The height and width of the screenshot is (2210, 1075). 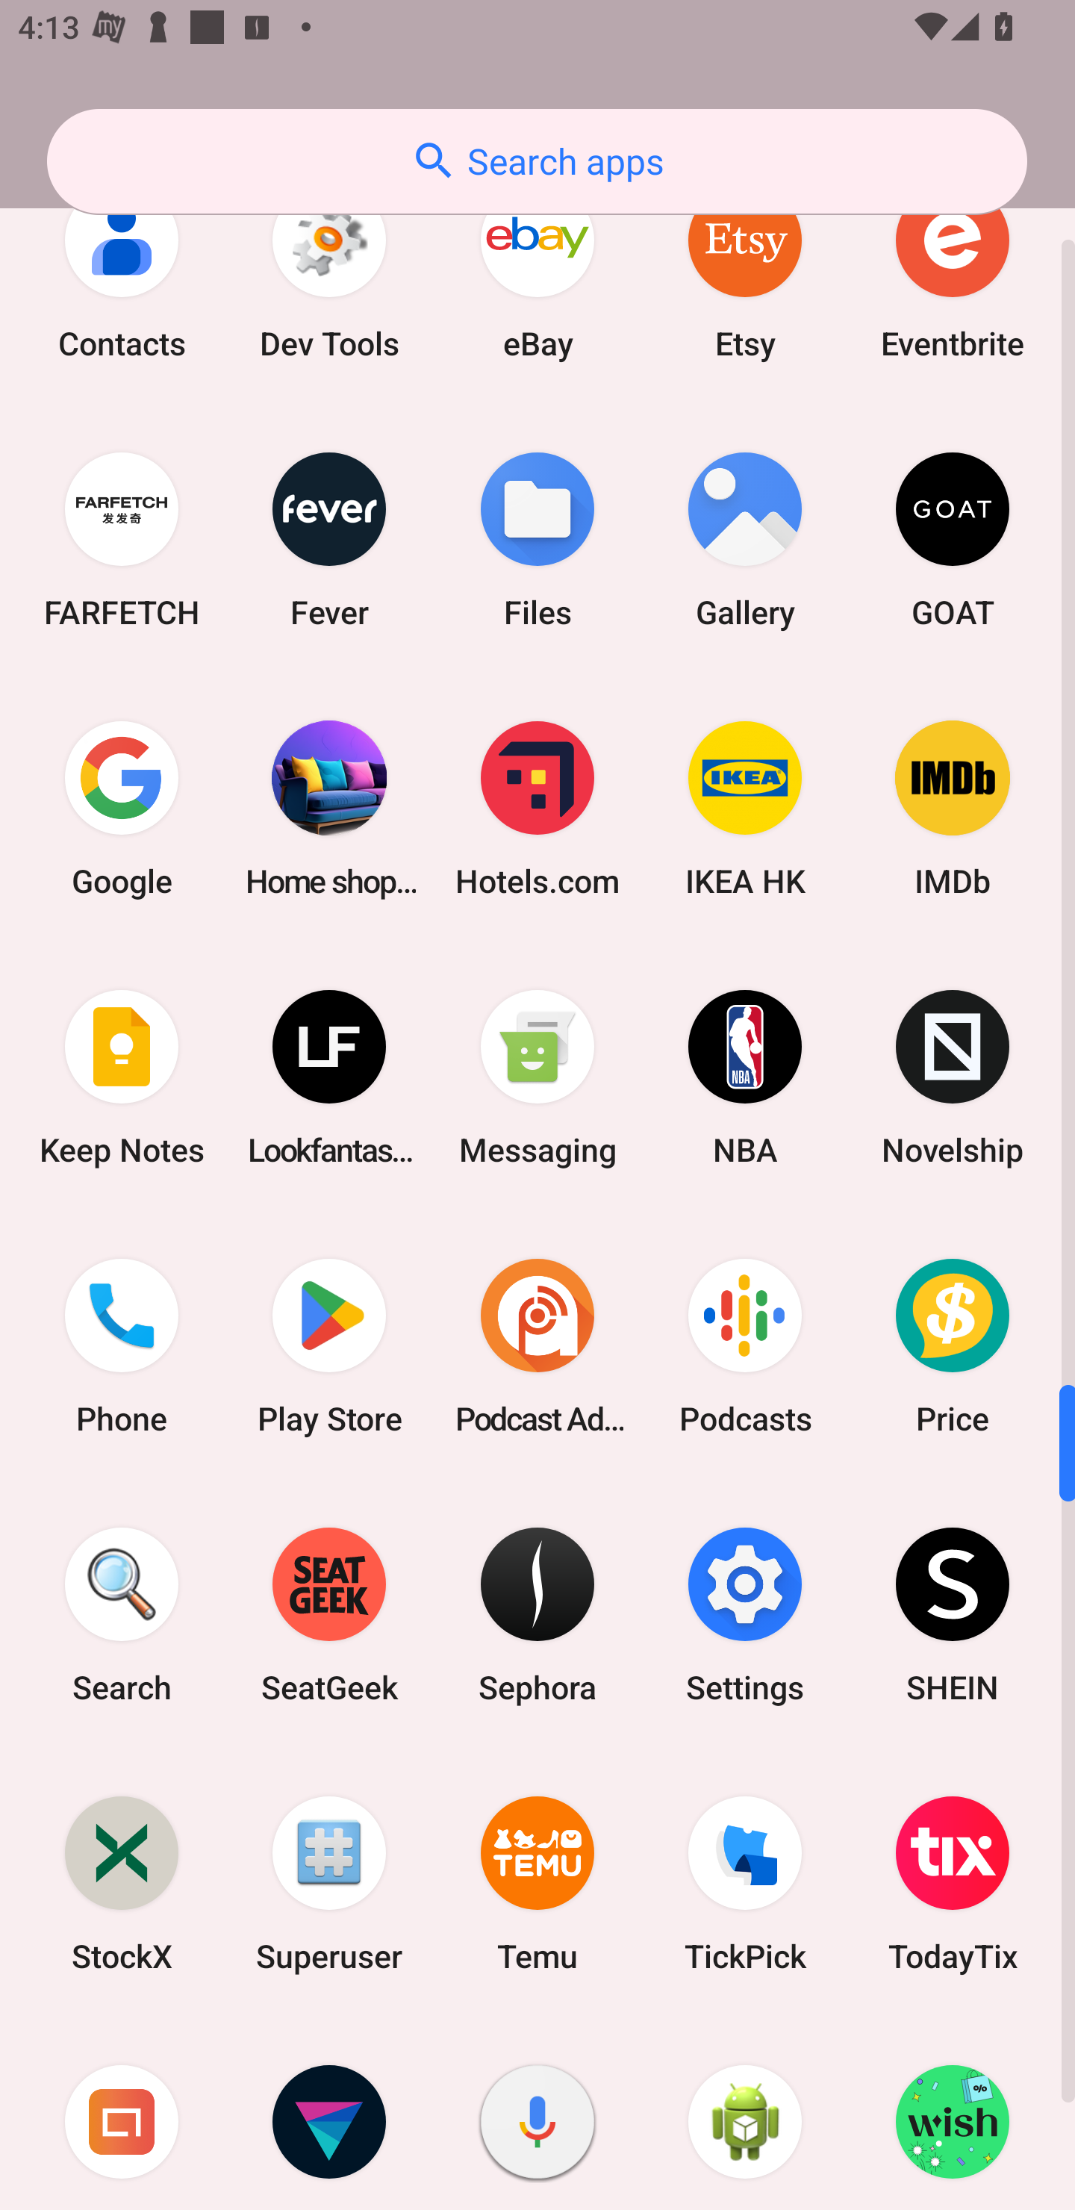 What do you see at coordinates (537, 1616) in the screenshot?
I see `Sephora` at bounding box center [537, 1616].